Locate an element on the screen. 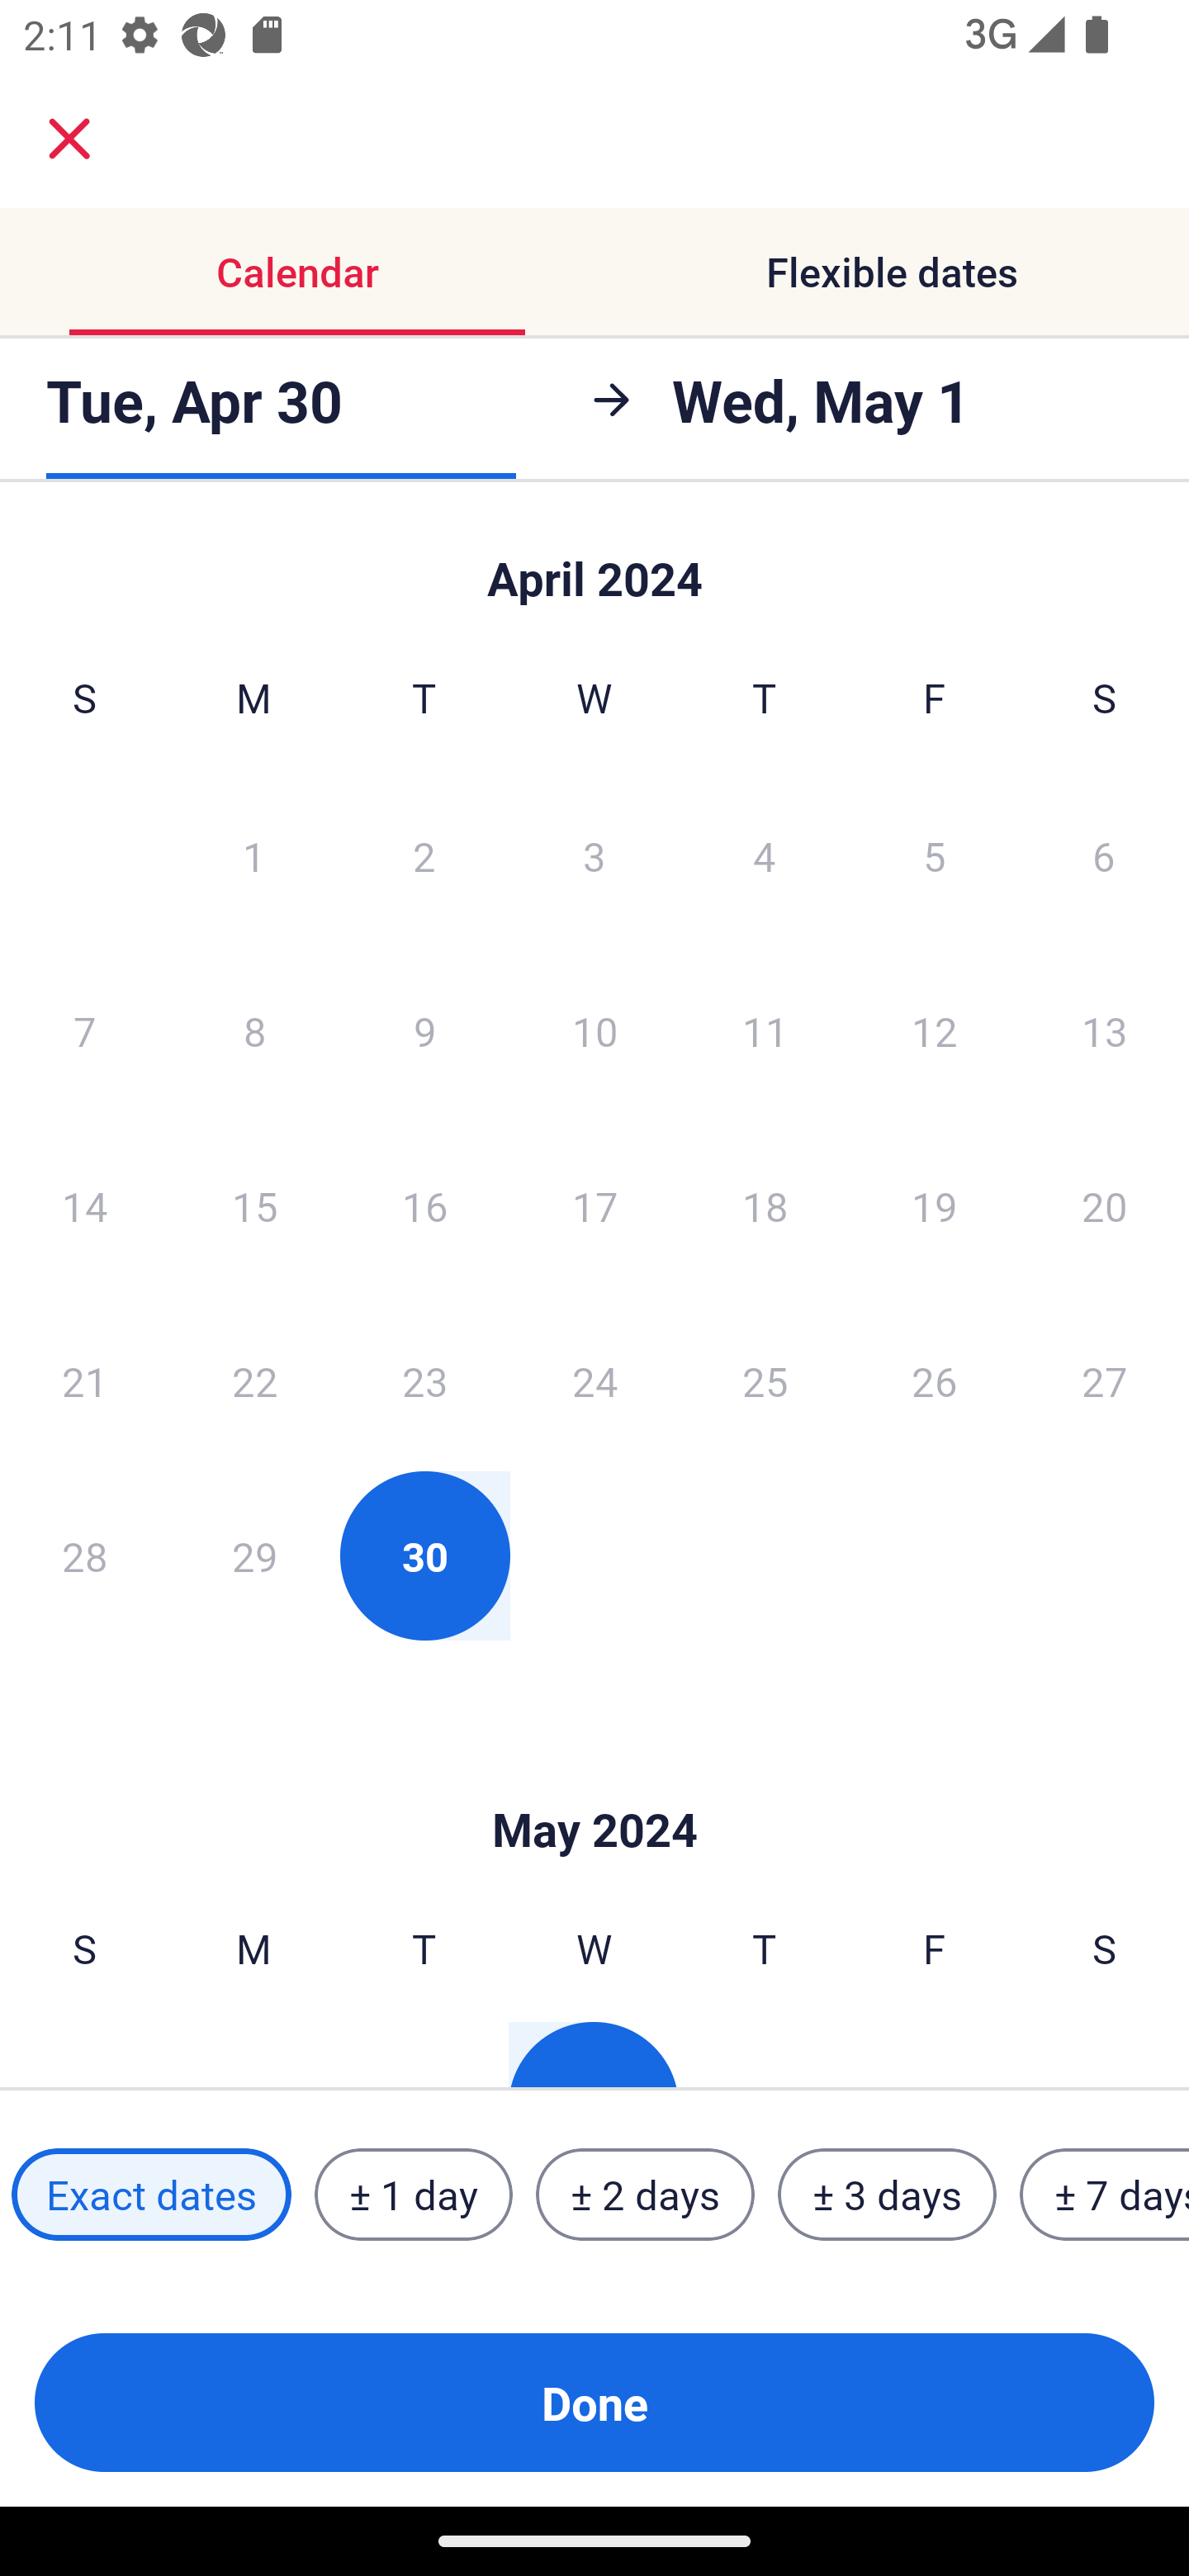  26 Friday, April 26, 2024 is located at coordinates (935, 1380).